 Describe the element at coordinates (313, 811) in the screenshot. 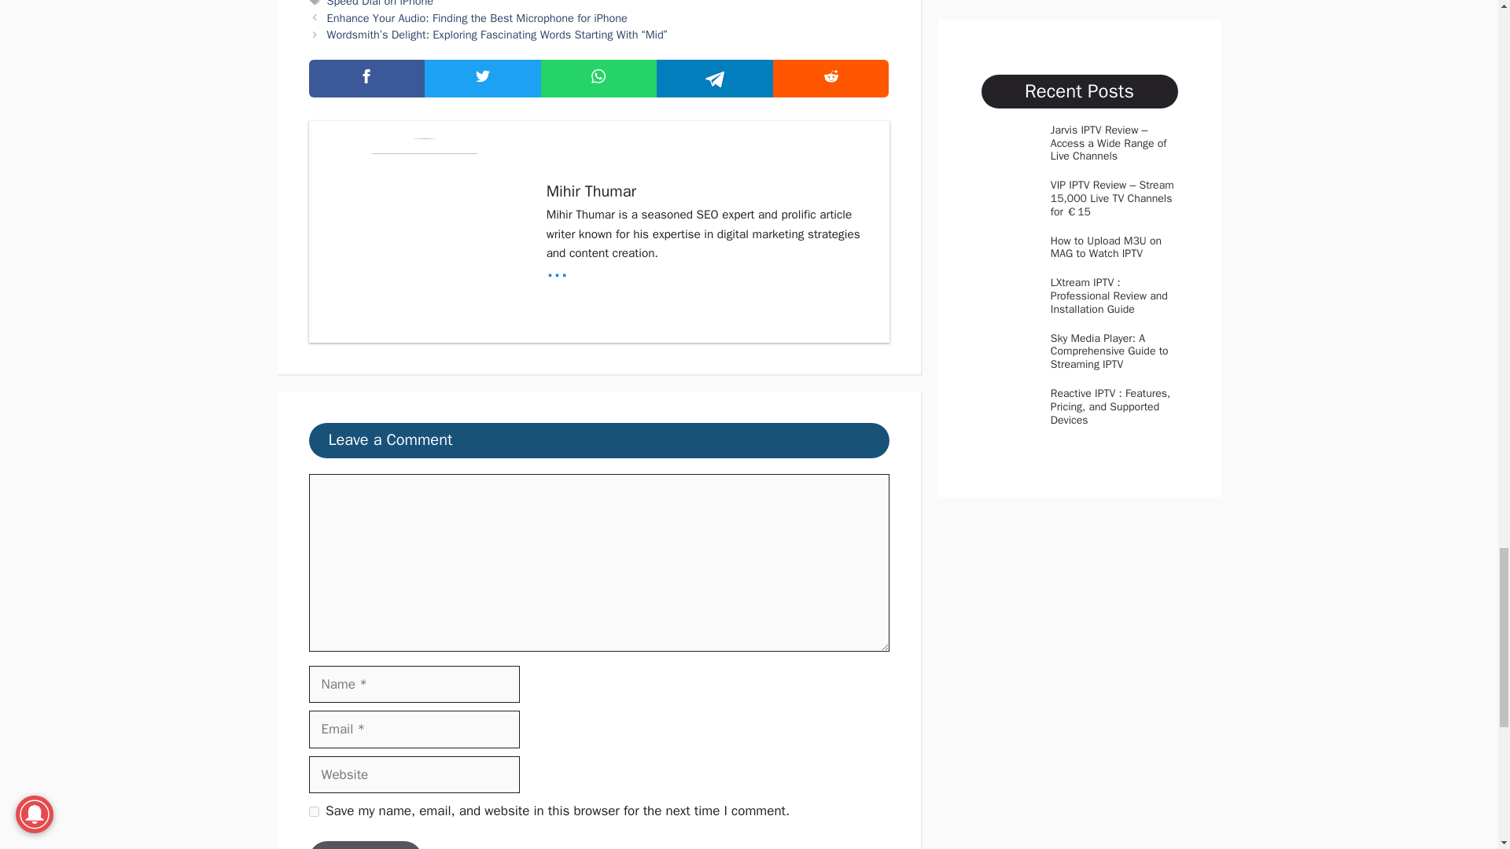

I see `yes` at that location.